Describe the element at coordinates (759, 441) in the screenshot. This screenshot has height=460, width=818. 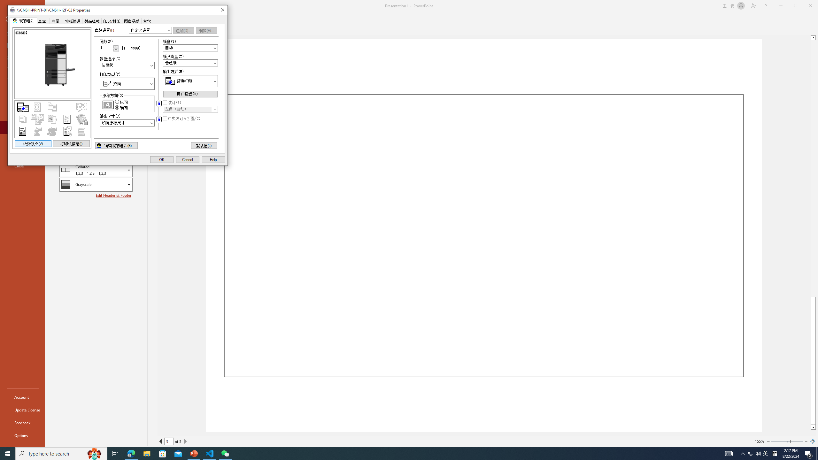
I see `155%` at that location.